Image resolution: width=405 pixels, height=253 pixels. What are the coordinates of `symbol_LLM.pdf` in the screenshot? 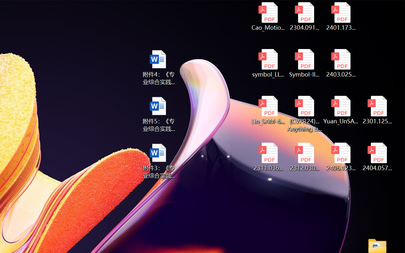 It's located at (268, 63).